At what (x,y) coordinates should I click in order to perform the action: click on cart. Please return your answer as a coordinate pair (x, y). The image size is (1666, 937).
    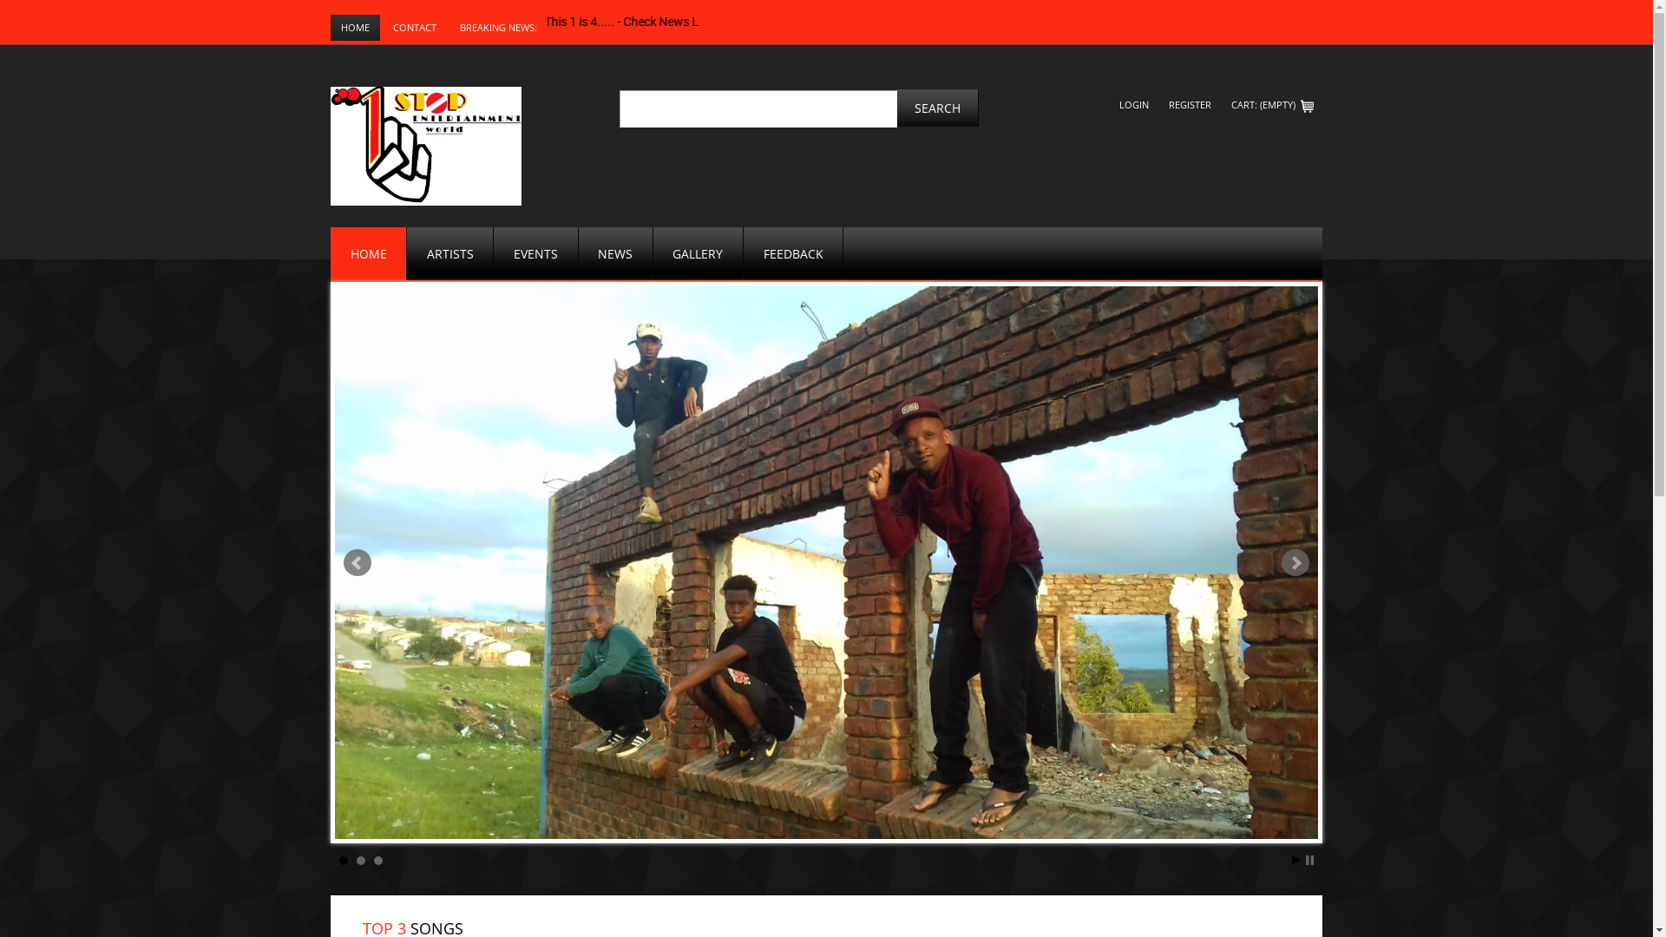
    Looking at the image, I should click on (1307, 106).